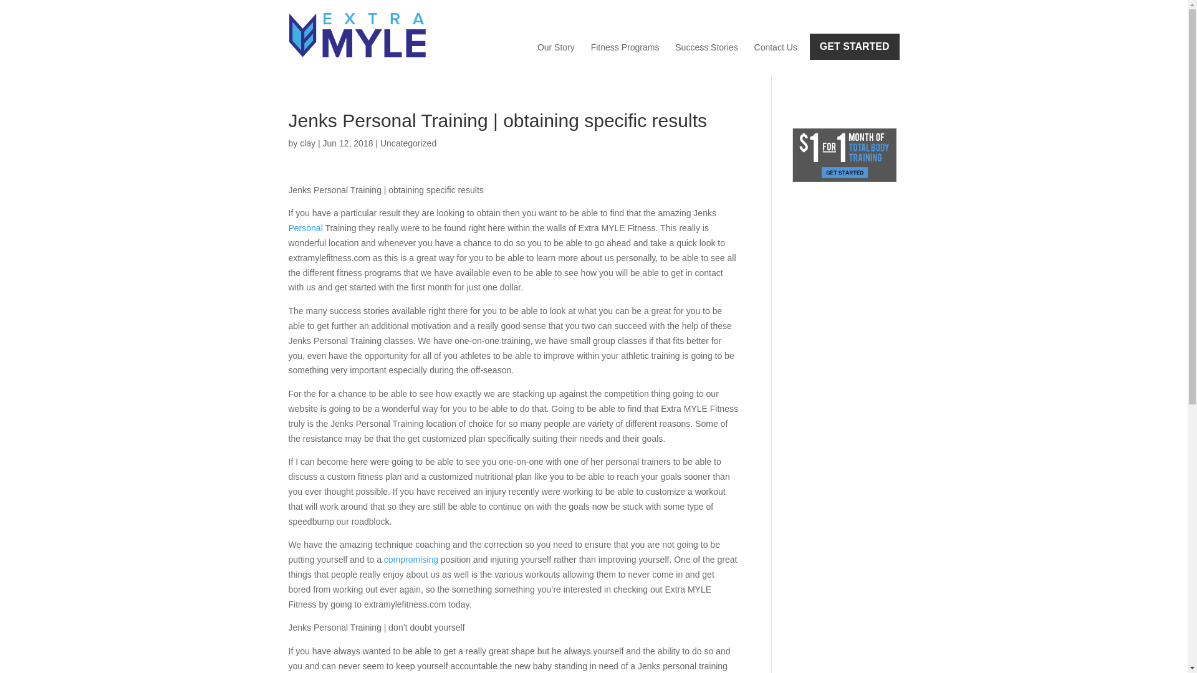 Image resolution: width=1197 pixels, height=673 pixels. I want to click on Success Stories, so click(706, 47).